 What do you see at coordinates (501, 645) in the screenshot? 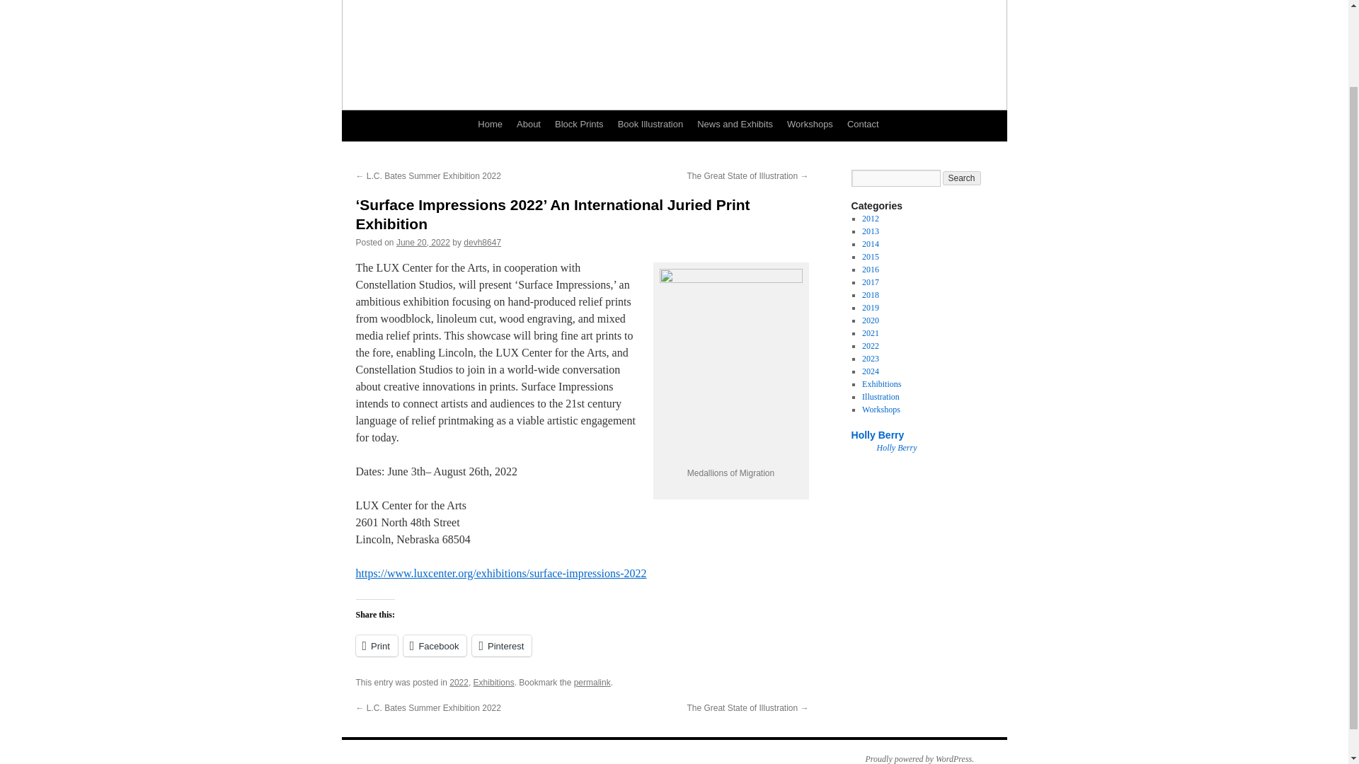
I see `Pinterest` at bounding box center [501, 645].